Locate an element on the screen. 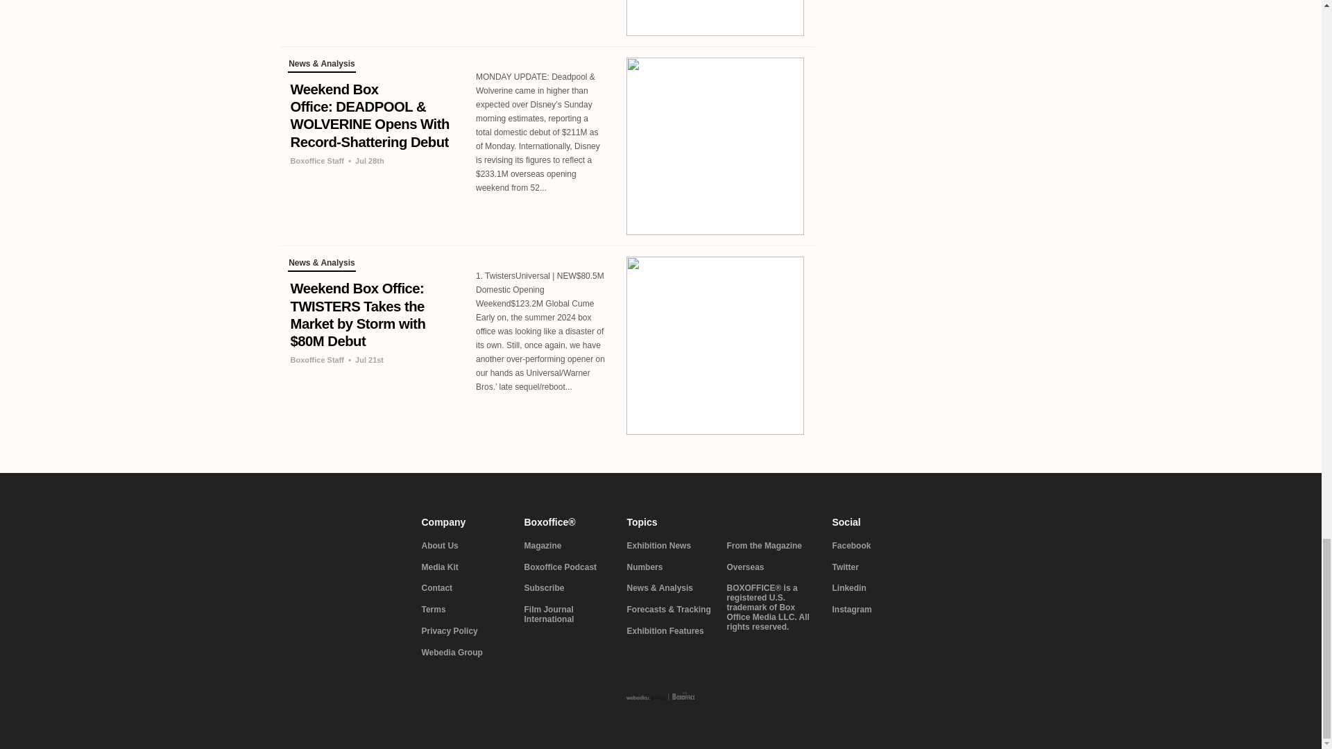 The width and height of the screenshot is (1332, 749). Contact is located at coordinates (465, 589).